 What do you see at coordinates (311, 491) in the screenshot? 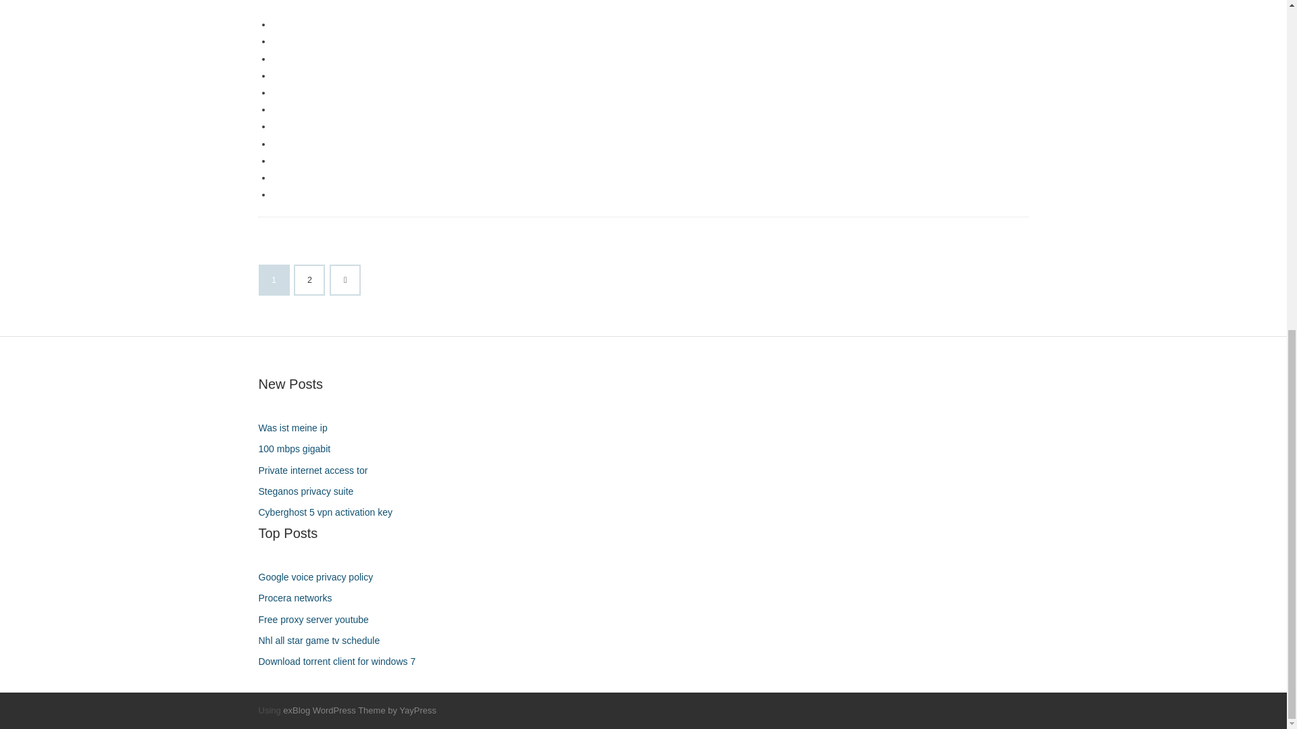
I see `Steganos privacy suite` at bounding box center [311, 491].